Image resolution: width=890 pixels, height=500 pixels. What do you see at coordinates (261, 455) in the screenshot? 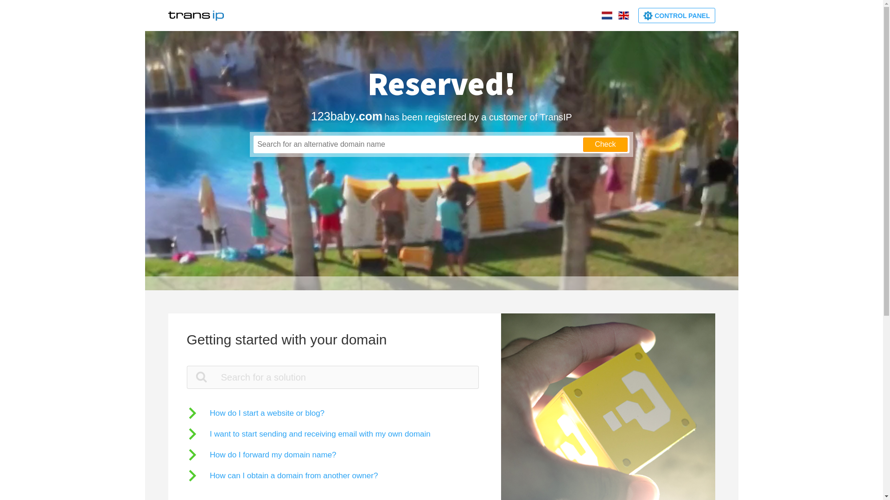
I see `How do I forward my domain name?` at bounding box center [261, 455].